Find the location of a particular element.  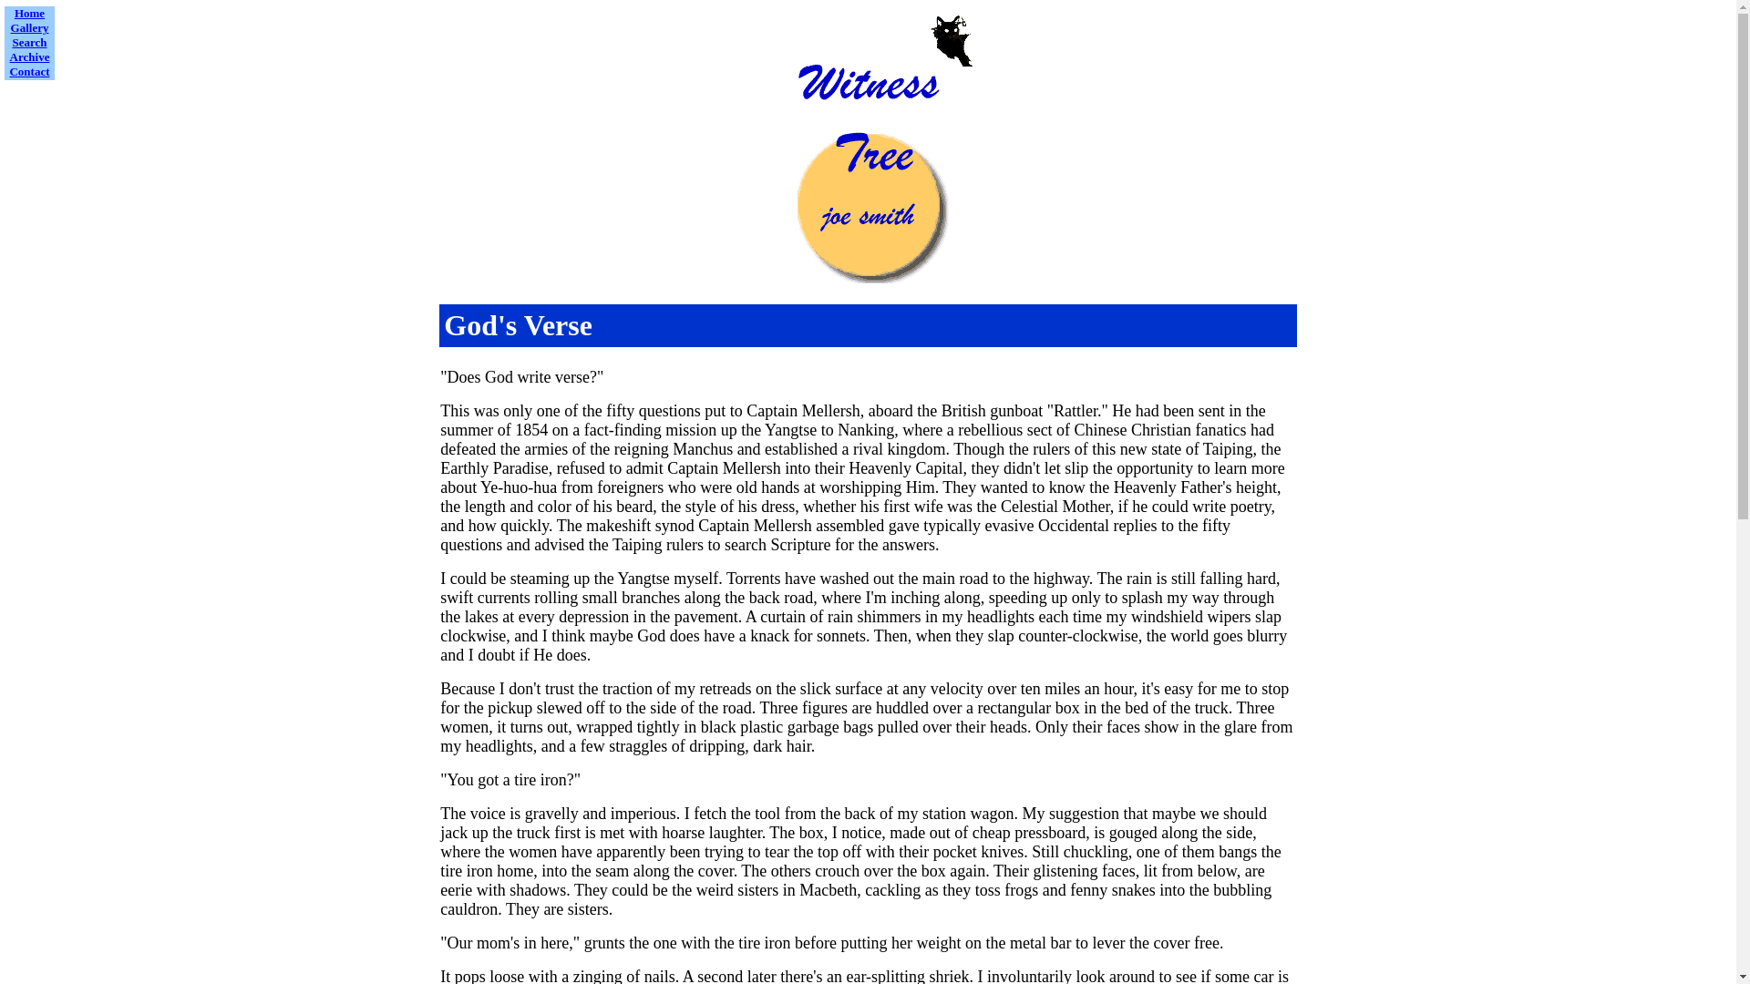

Gallery is located at coordinates (29, 27).